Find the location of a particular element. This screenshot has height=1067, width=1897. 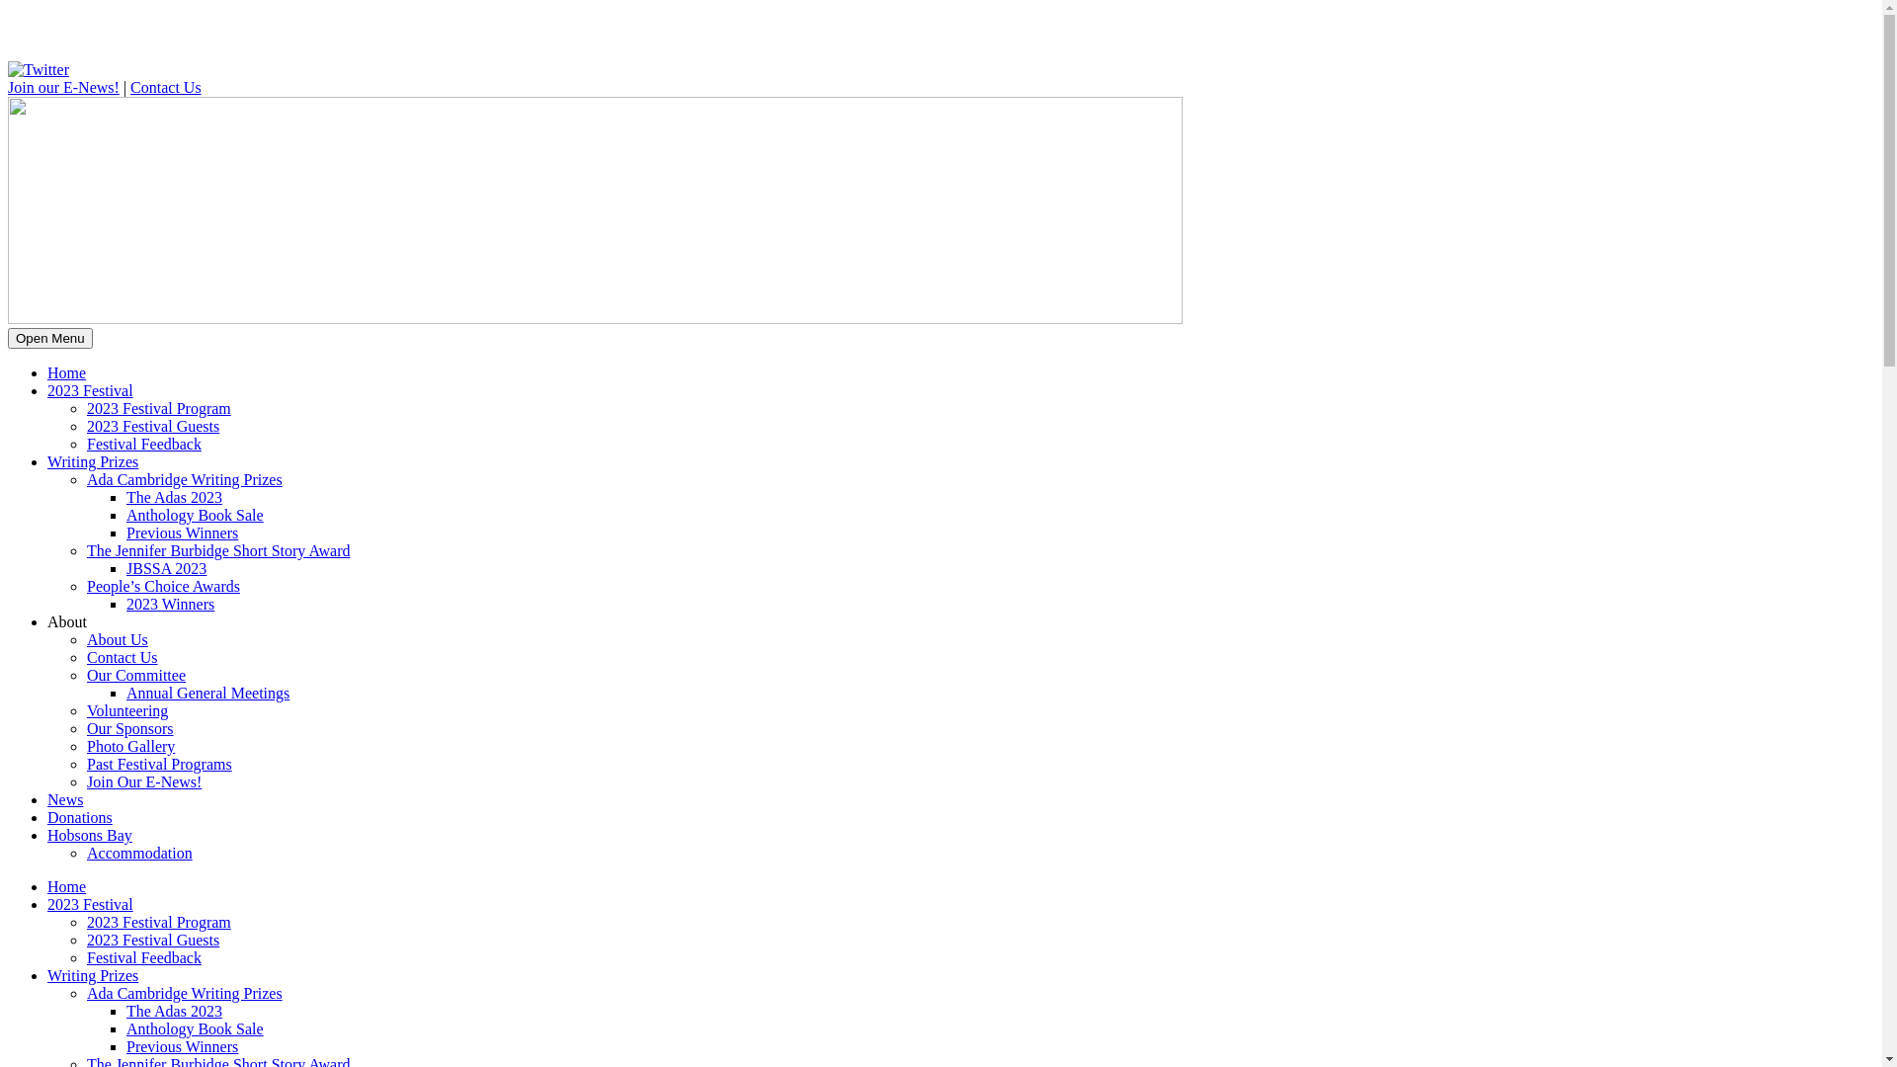

Anthology Book Sale is located at coordinates (196, 516).